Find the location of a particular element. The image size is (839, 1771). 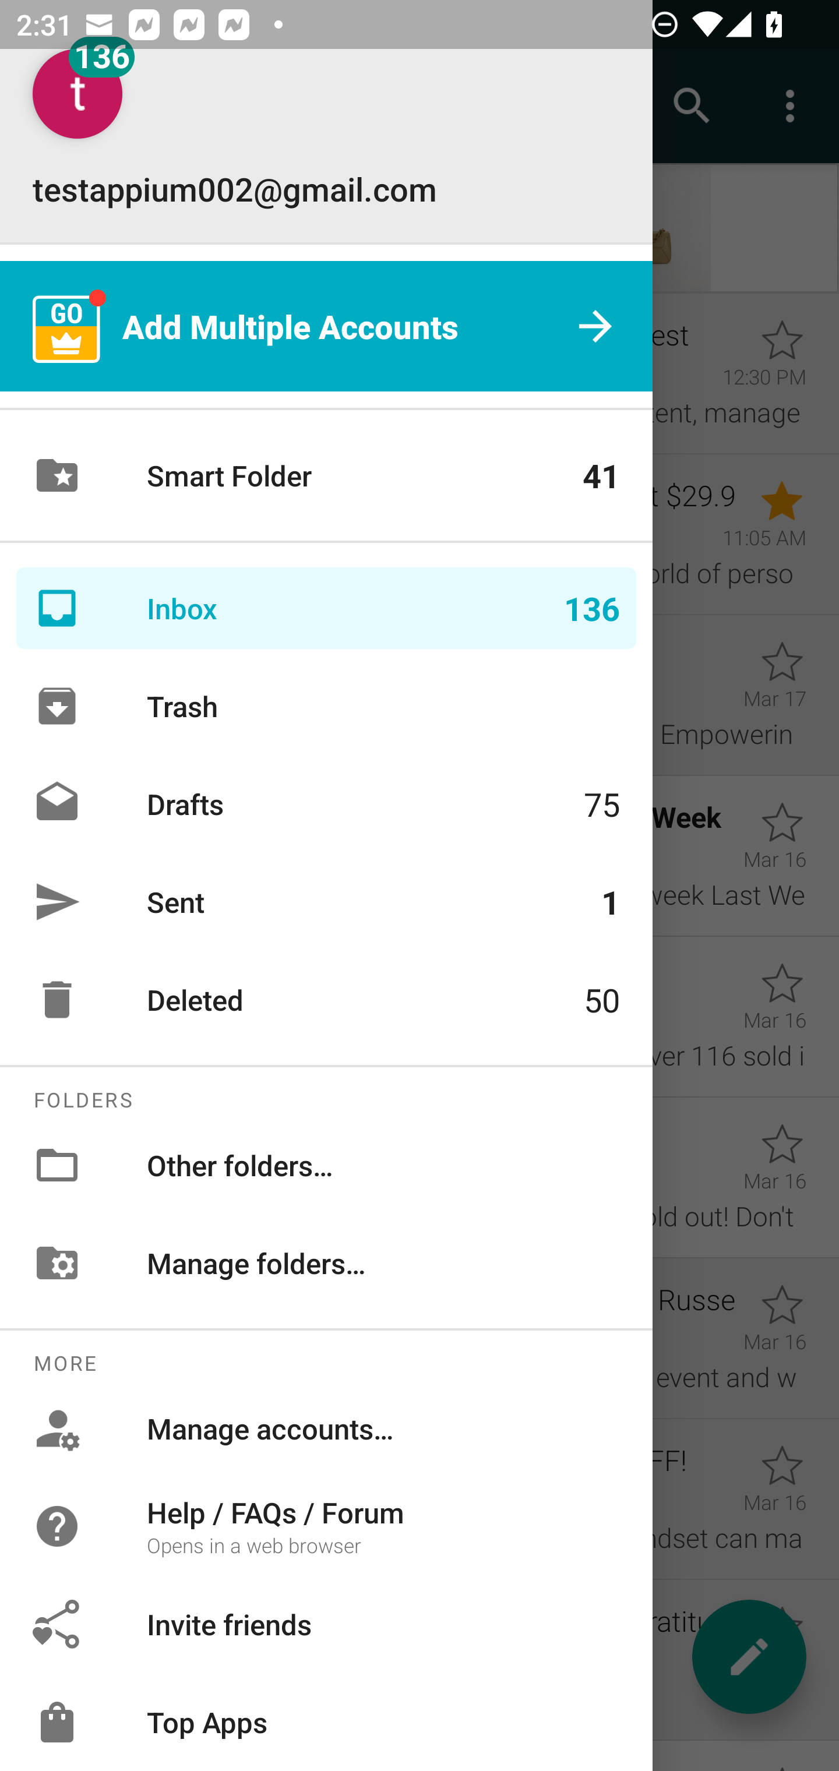

Inbox 136 is located at coordinates (326, 608).